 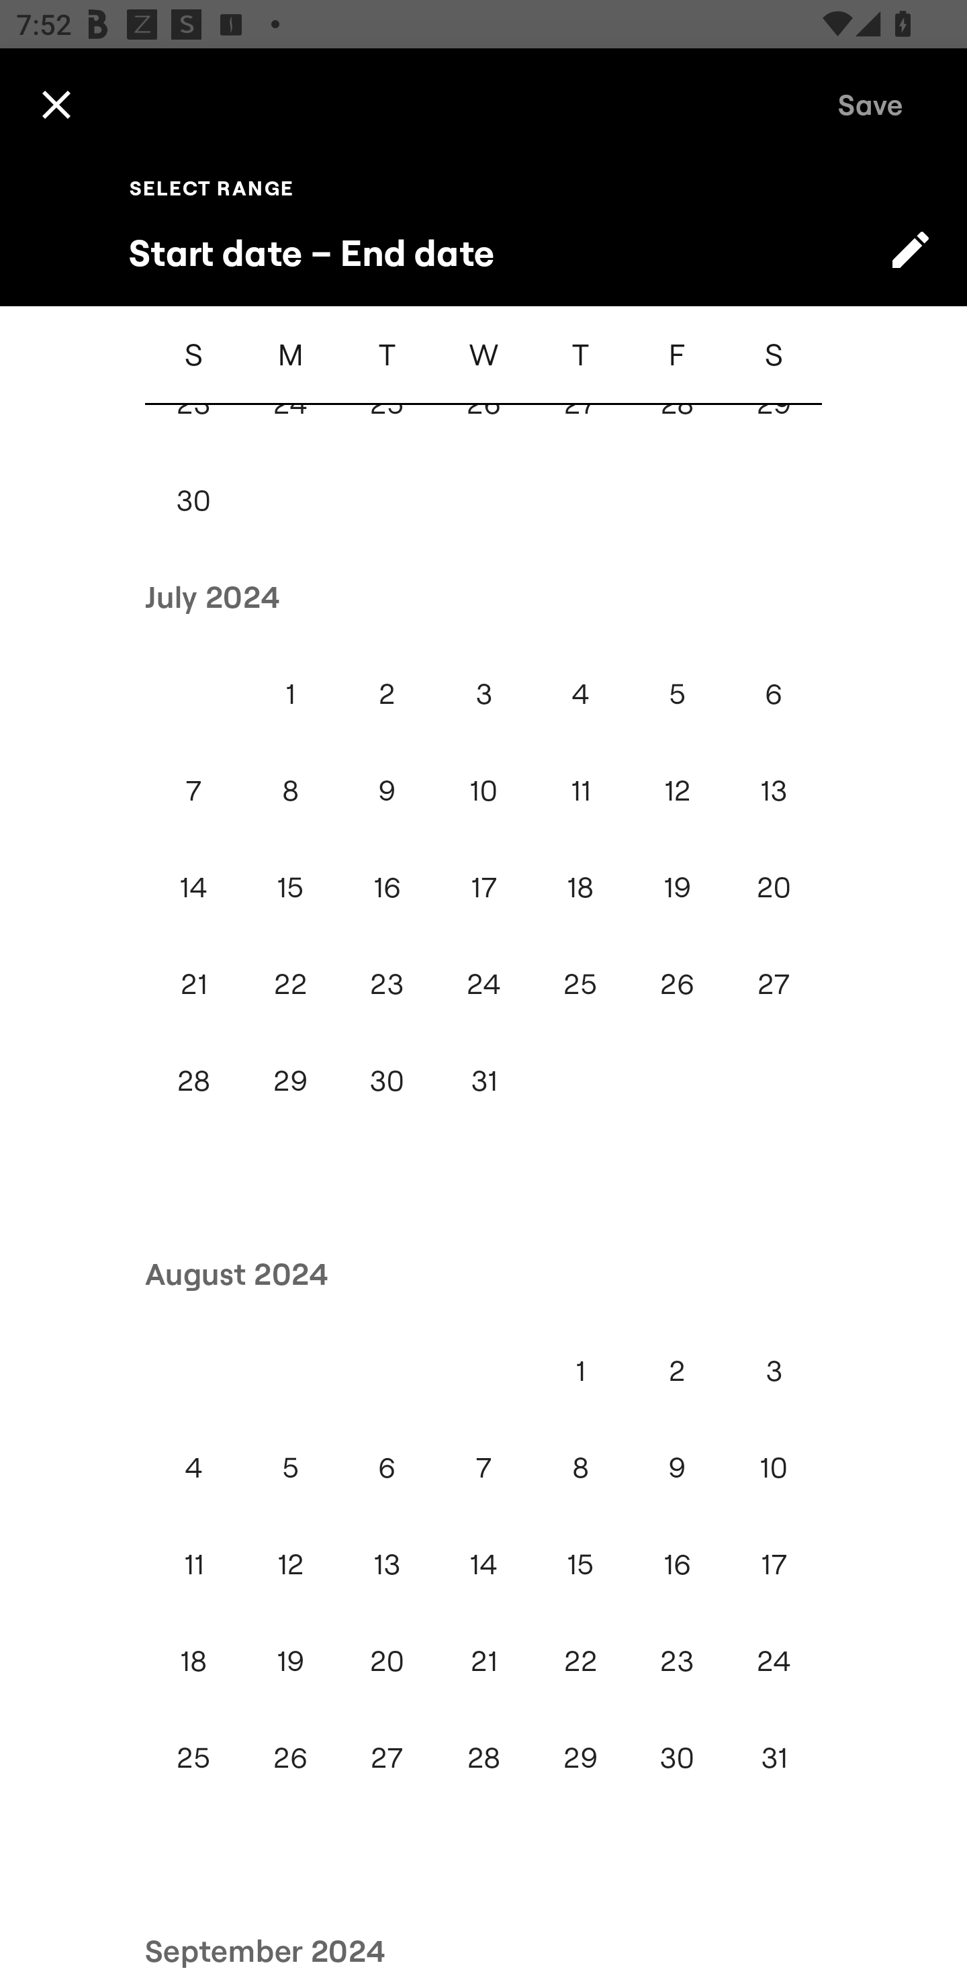 I want to click on 6 Tue, Aug 6, so click(x=387, y=1467).